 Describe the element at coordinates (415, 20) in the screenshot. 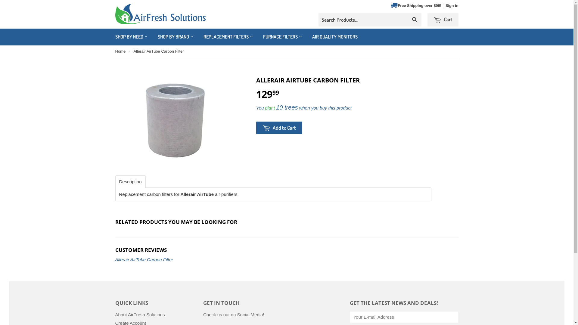

I see `Search` at that location.